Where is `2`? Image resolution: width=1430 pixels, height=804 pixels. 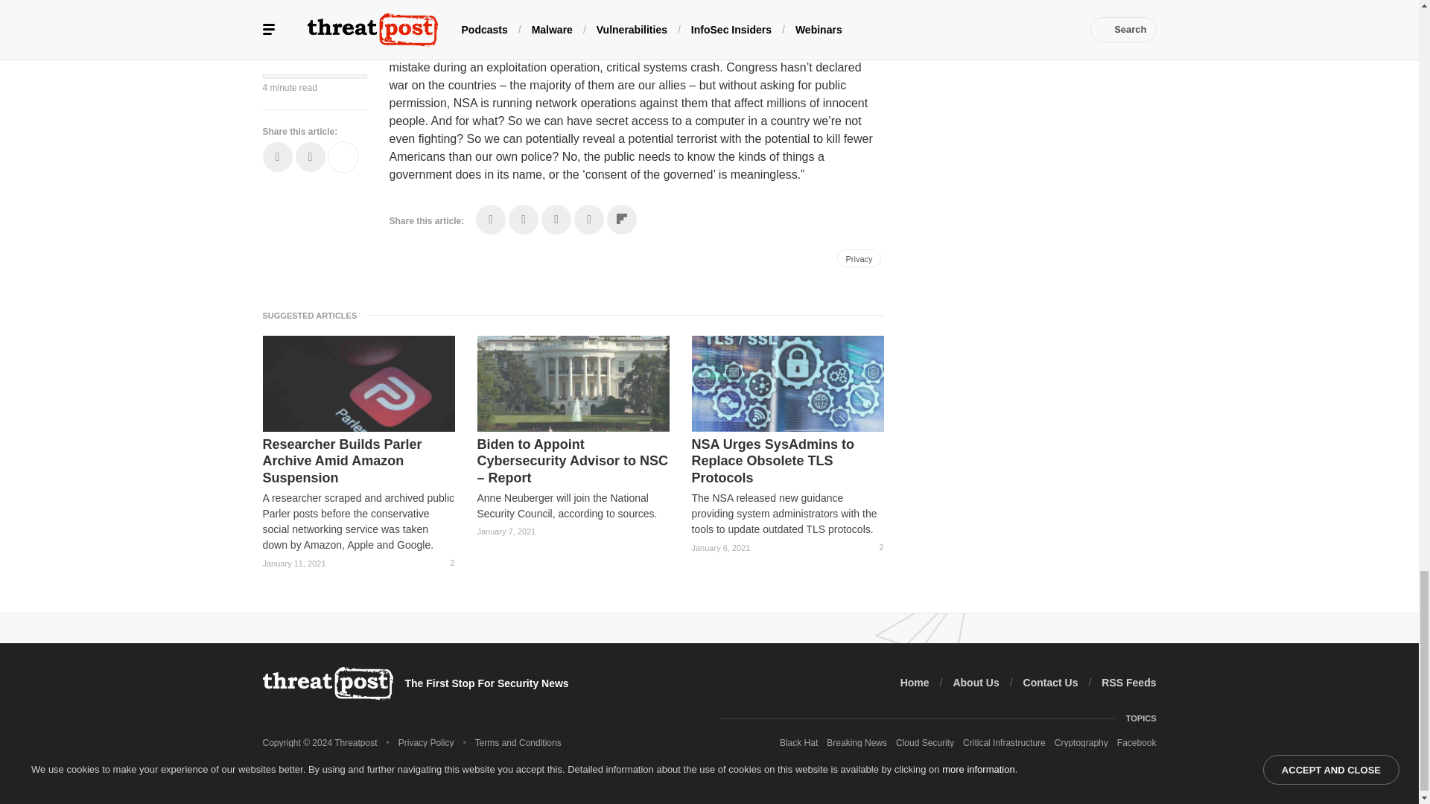 2 is located at coordinates (874, 547).